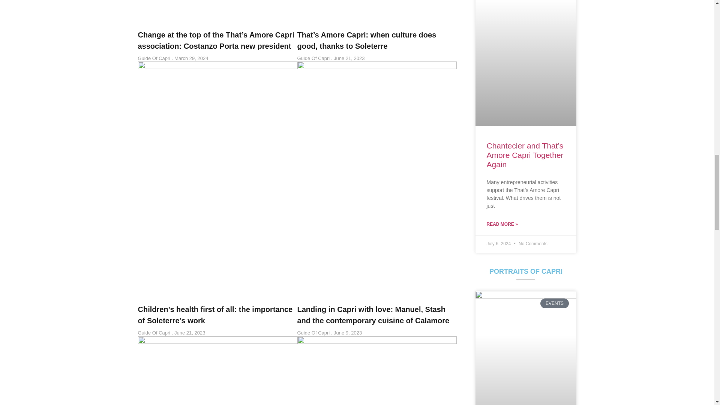 The height and width of the screenshot is (405, 720). Describe the element at coordinates (526, 264) in the screenshot. I see `PORTRAITS OF CAPRI` at that location.